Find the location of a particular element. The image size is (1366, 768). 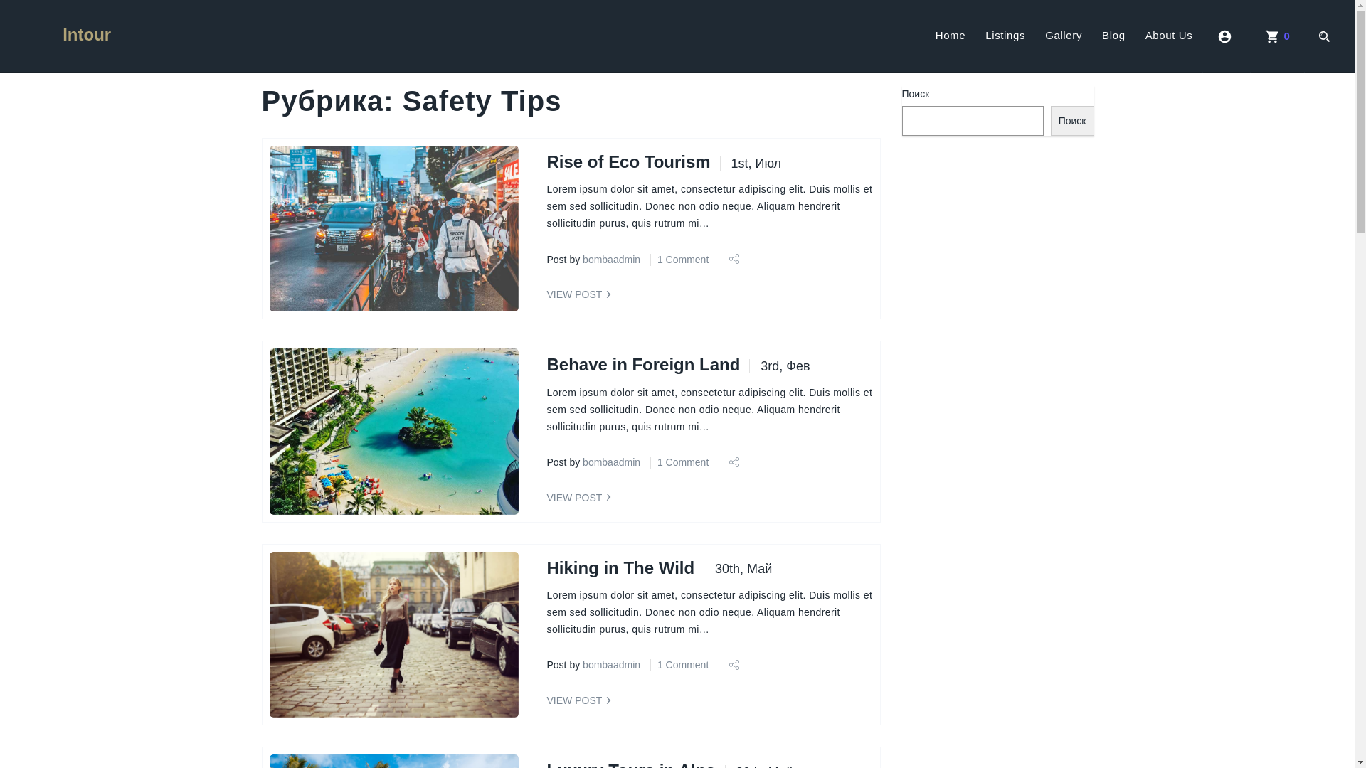

account_circle is located at coordinates (1227, 50).